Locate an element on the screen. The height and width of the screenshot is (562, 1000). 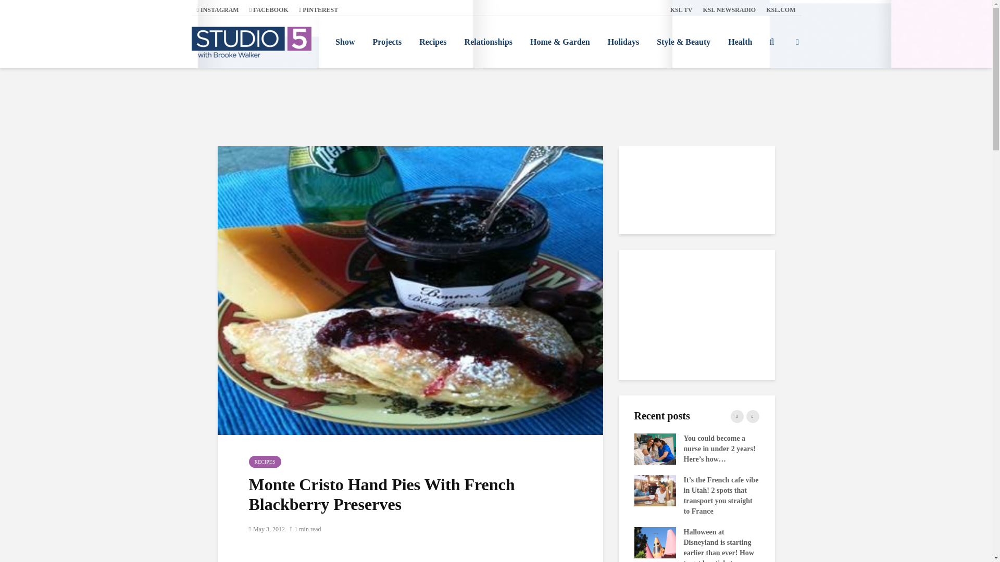
3rd party ad content is located at coordinates (697, 314).